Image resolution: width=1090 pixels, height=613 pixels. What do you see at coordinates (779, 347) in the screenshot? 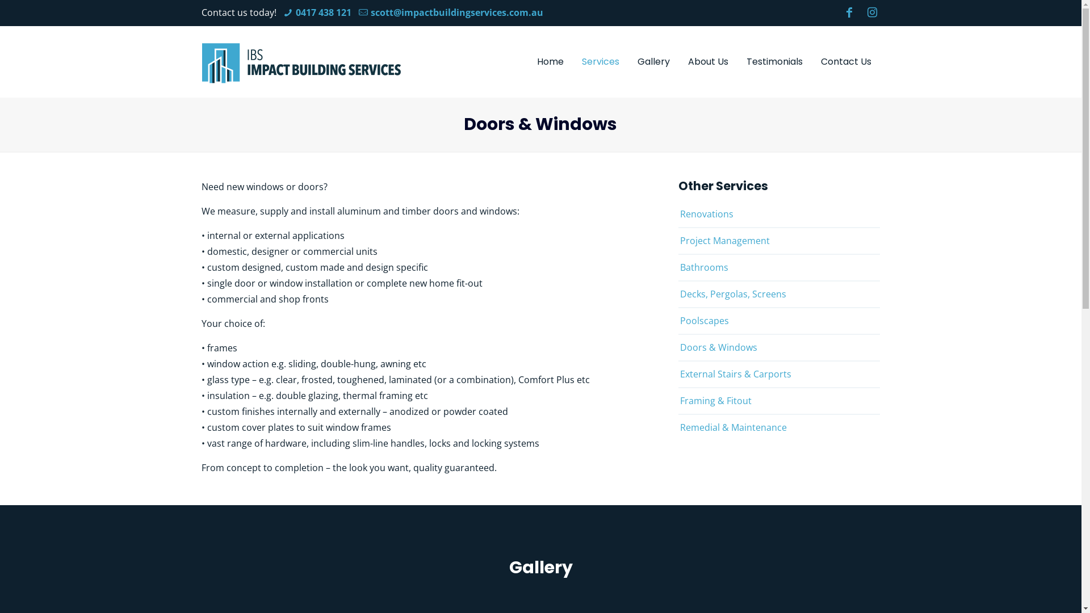
I see `Doors & Windows` at bounding box center [779, 347].